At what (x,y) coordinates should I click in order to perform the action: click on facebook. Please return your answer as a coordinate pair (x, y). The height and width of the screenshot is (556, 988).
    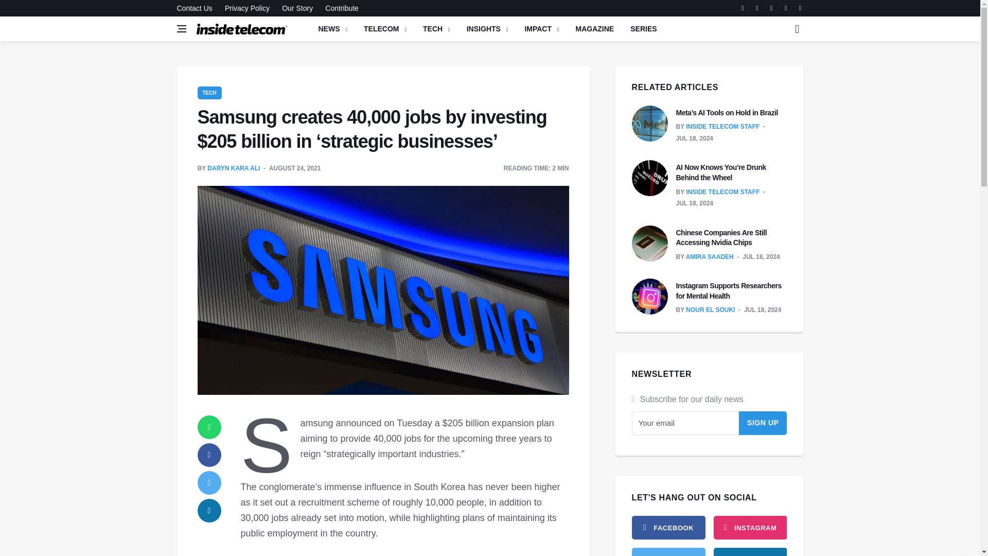
    Looking at the image, I should click on (668, 527).